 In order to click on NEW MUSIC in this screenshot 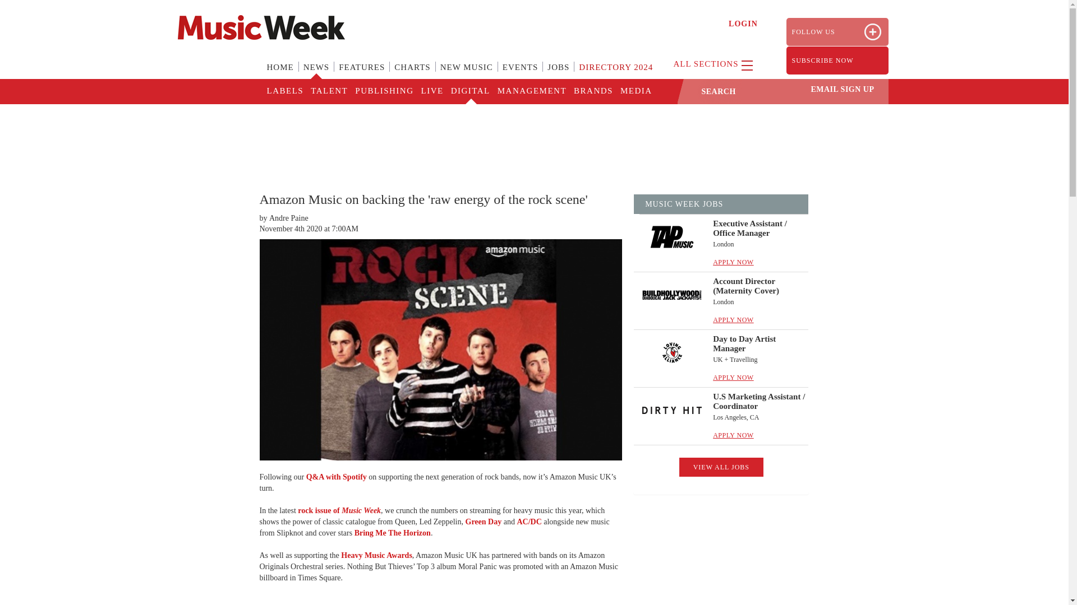, I will do `click(467, 74)`.